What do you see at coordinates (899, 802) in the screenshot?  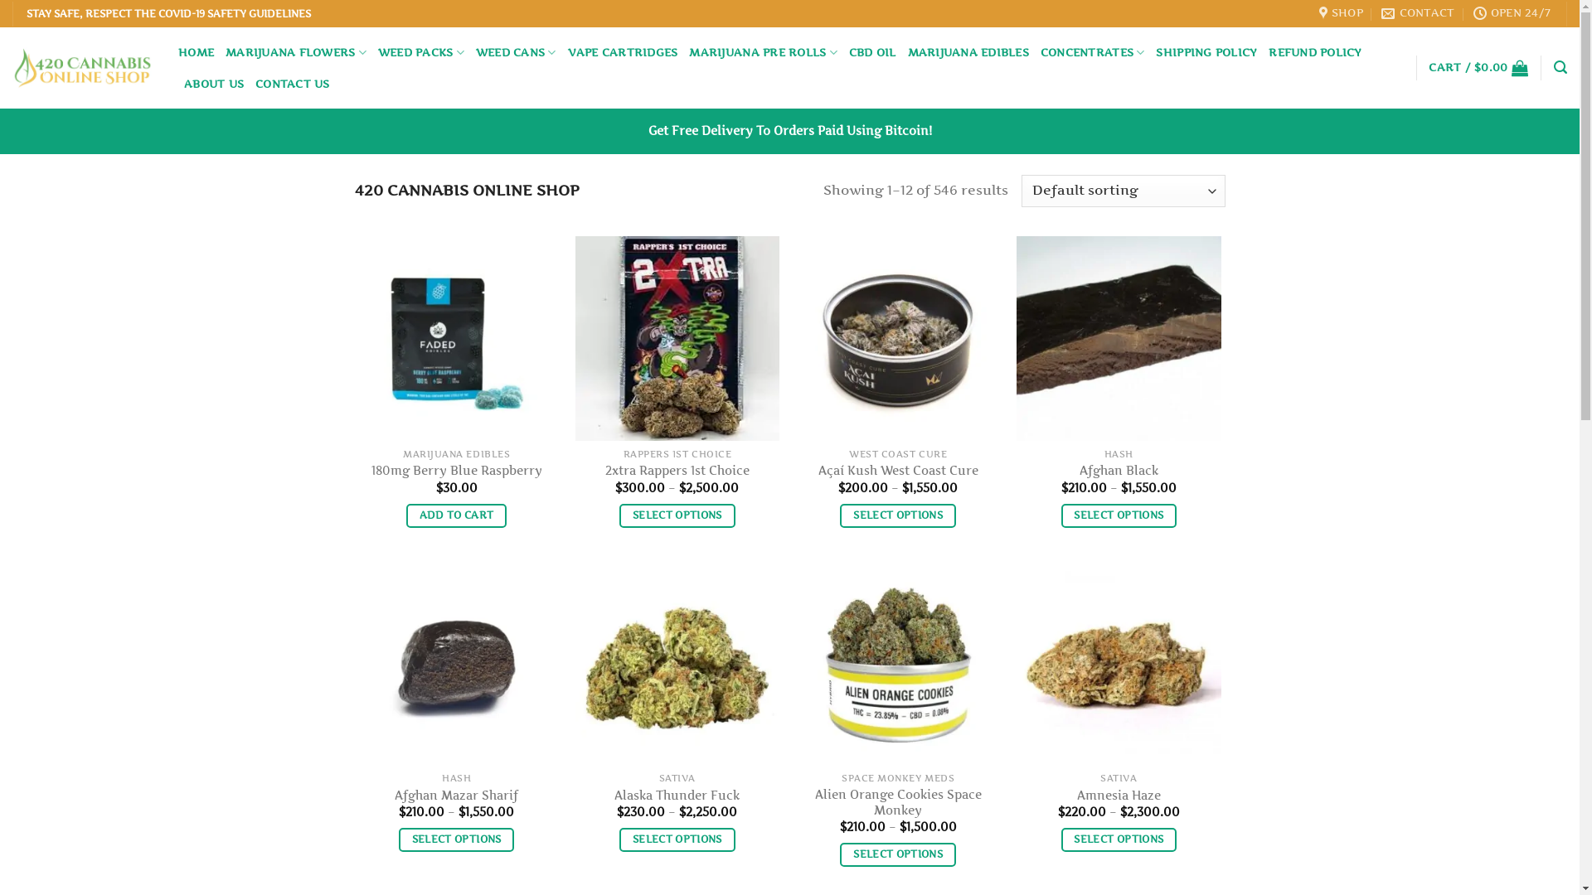 I see `Alien Orange Cookies Space Monkey` at bounding box center [899, 802].